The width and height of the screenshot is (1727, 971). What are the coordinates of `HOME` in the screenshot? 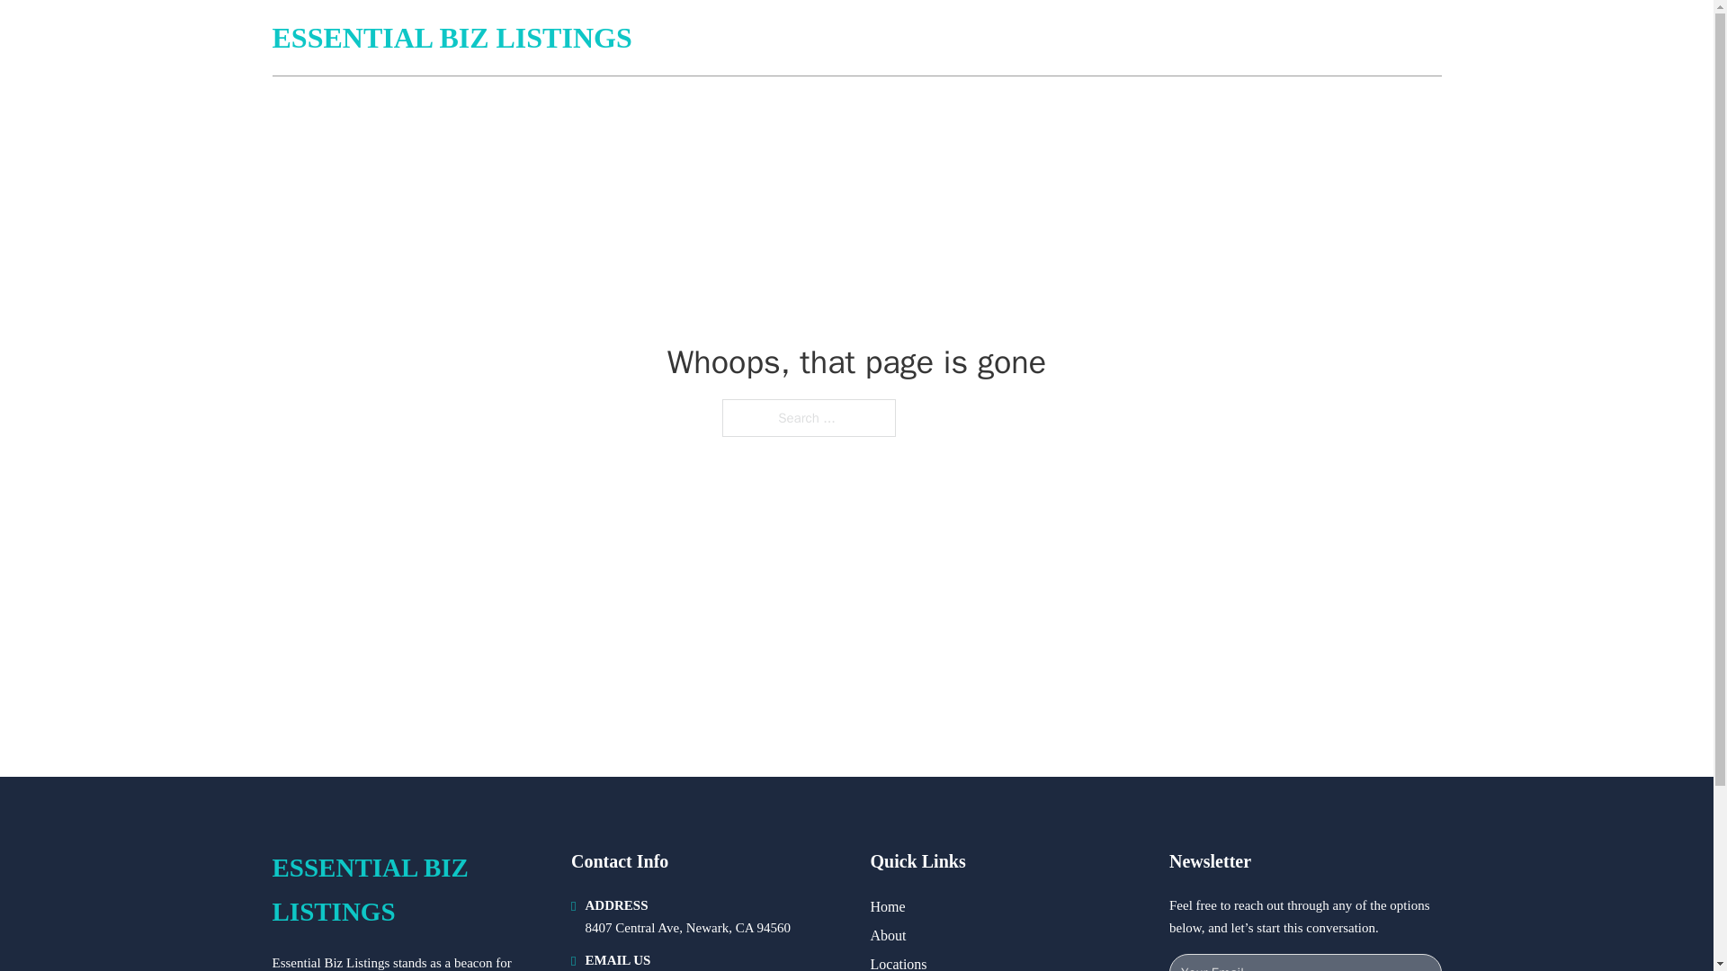 It's located at (1225, 38).